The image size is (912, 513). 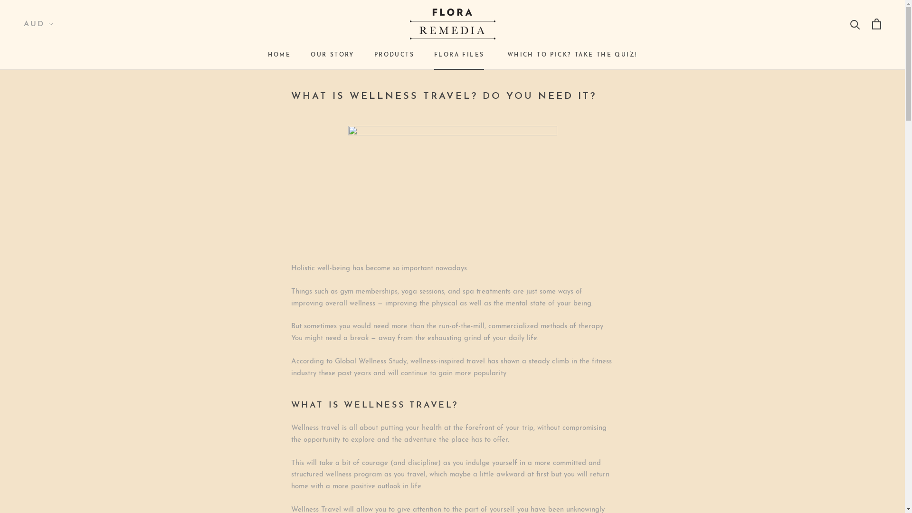 What do you see at coordinates (332, 55) in the screenshot?
I see `OUR STORY
OUR STORY` at bounding box center [332, 55].